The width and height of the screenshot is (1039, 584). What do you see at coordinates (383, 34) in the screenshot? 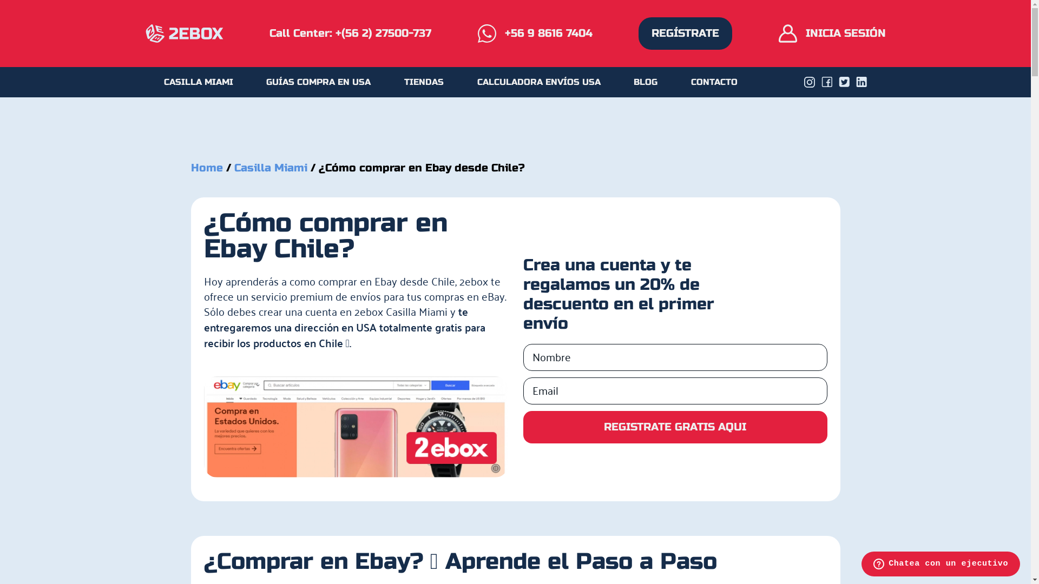
I see `+(56 2) 27500-737` at bounding box center [383, 34].